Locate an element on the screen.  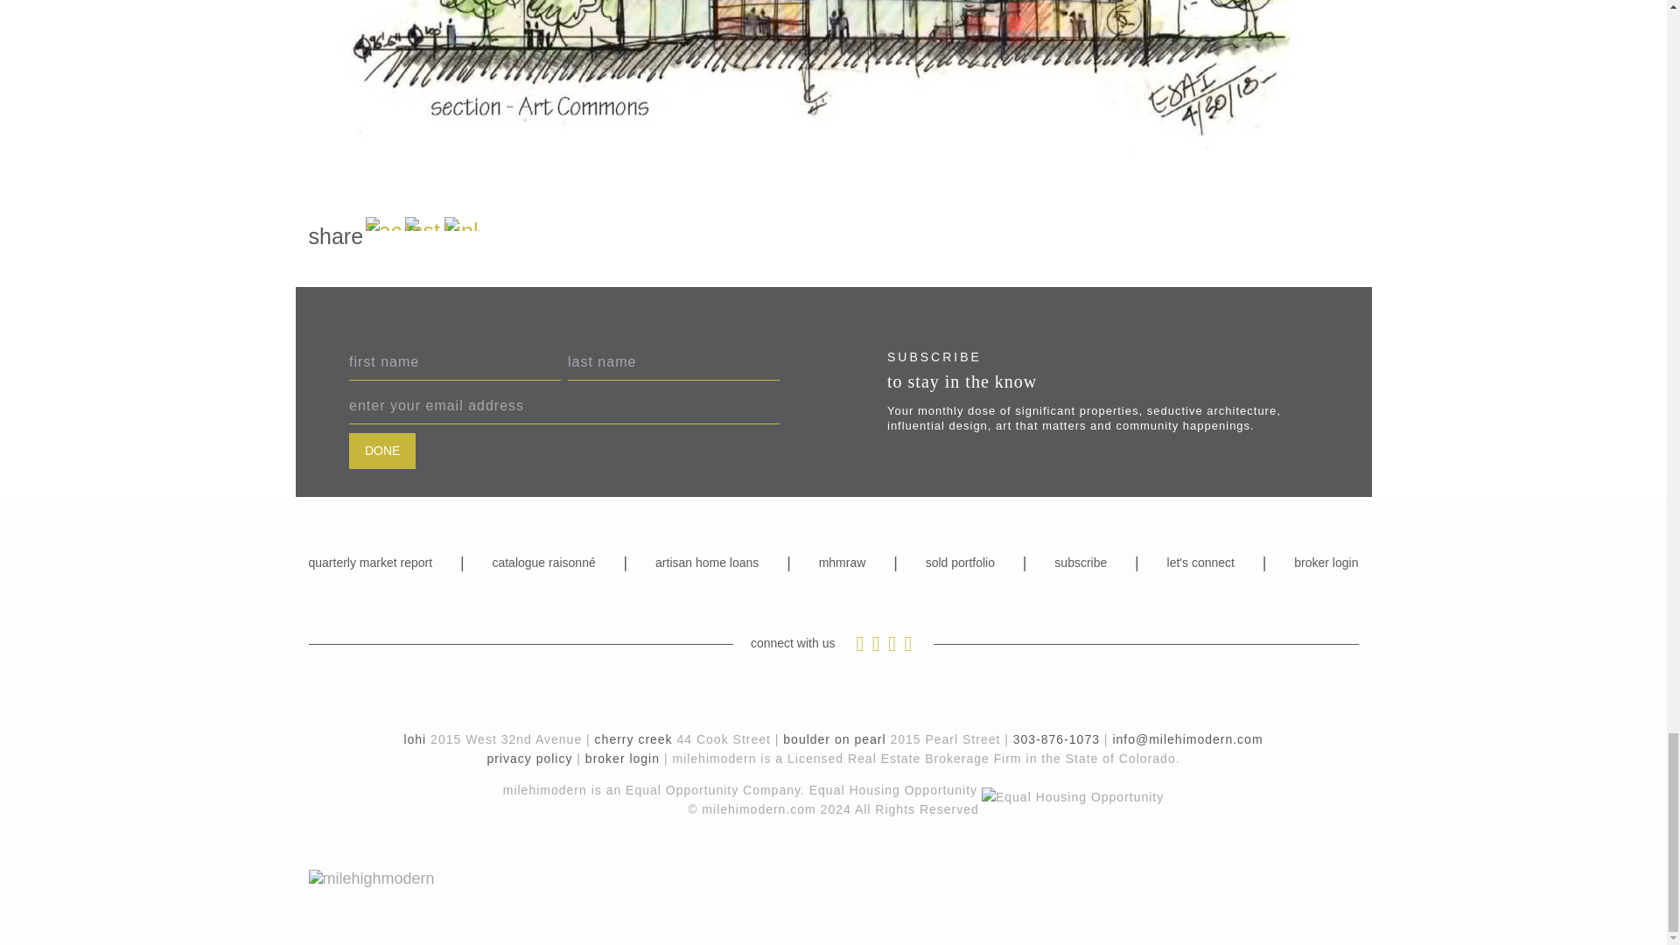
Instagram is located at coordinates (422, 224).